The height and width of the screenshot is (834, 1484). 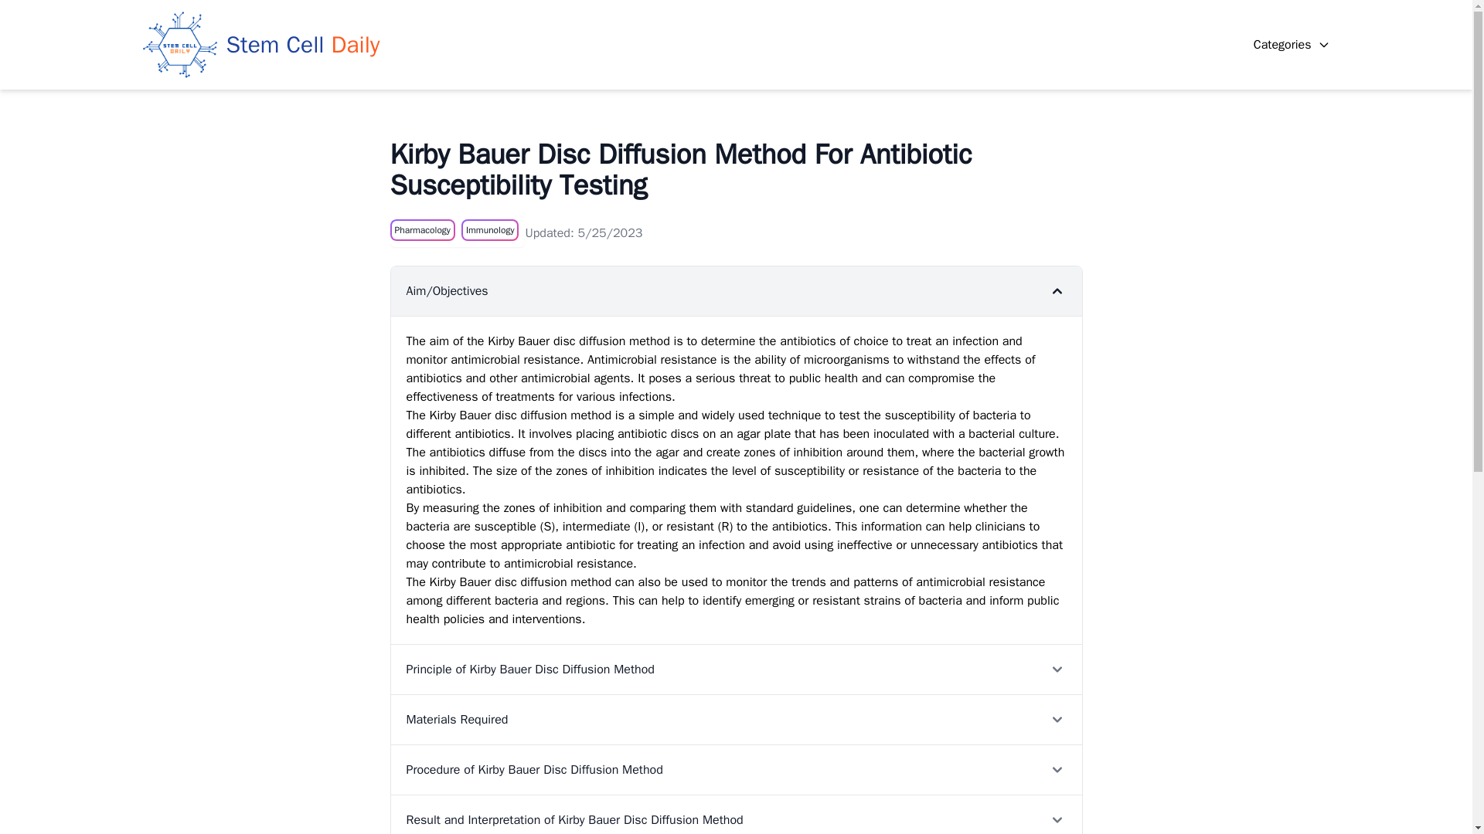 What do you see at coordinates (736, 719) in the screenshot?
I see `Materials Required` at bounding box center [736, 719].